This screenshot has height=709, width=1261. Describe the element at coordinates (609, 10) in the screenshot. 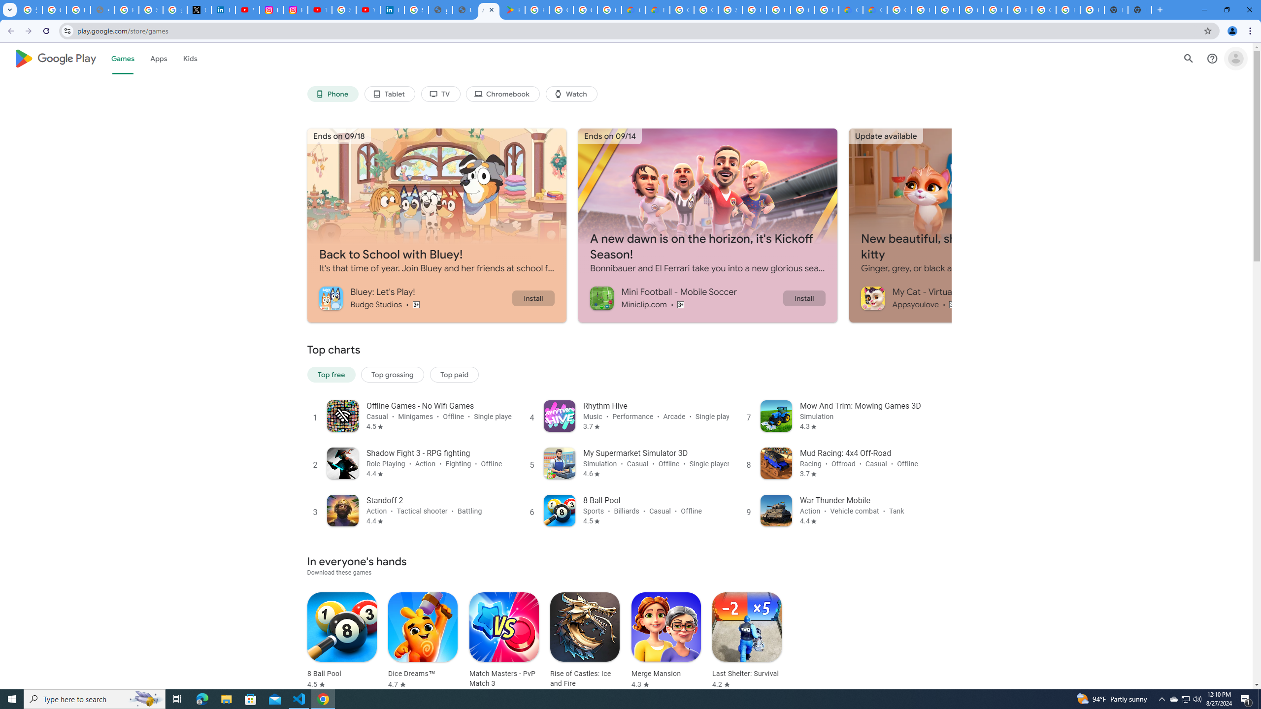

I see `Google Workspace - Specific Terms` at that location.